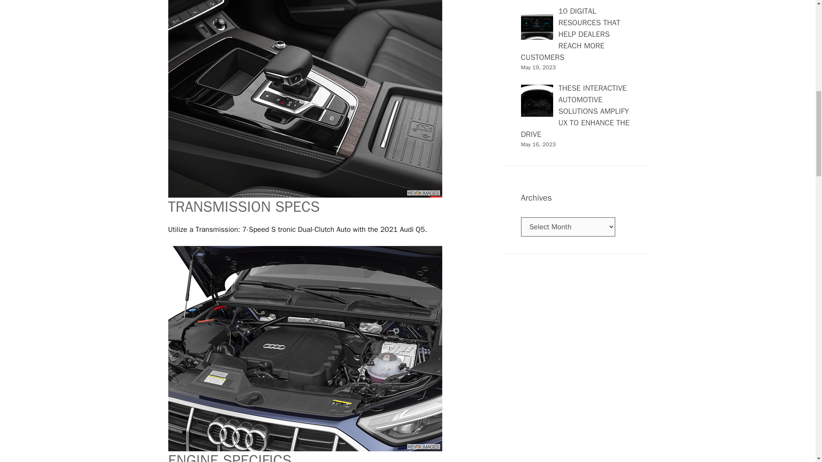  Describe the element at coordinates (570, 34) in the screenshot. I see `10 DIGITAL RESOURCES THAT HELP DEALERS REACH MORE CUSTOMERS` at that location.